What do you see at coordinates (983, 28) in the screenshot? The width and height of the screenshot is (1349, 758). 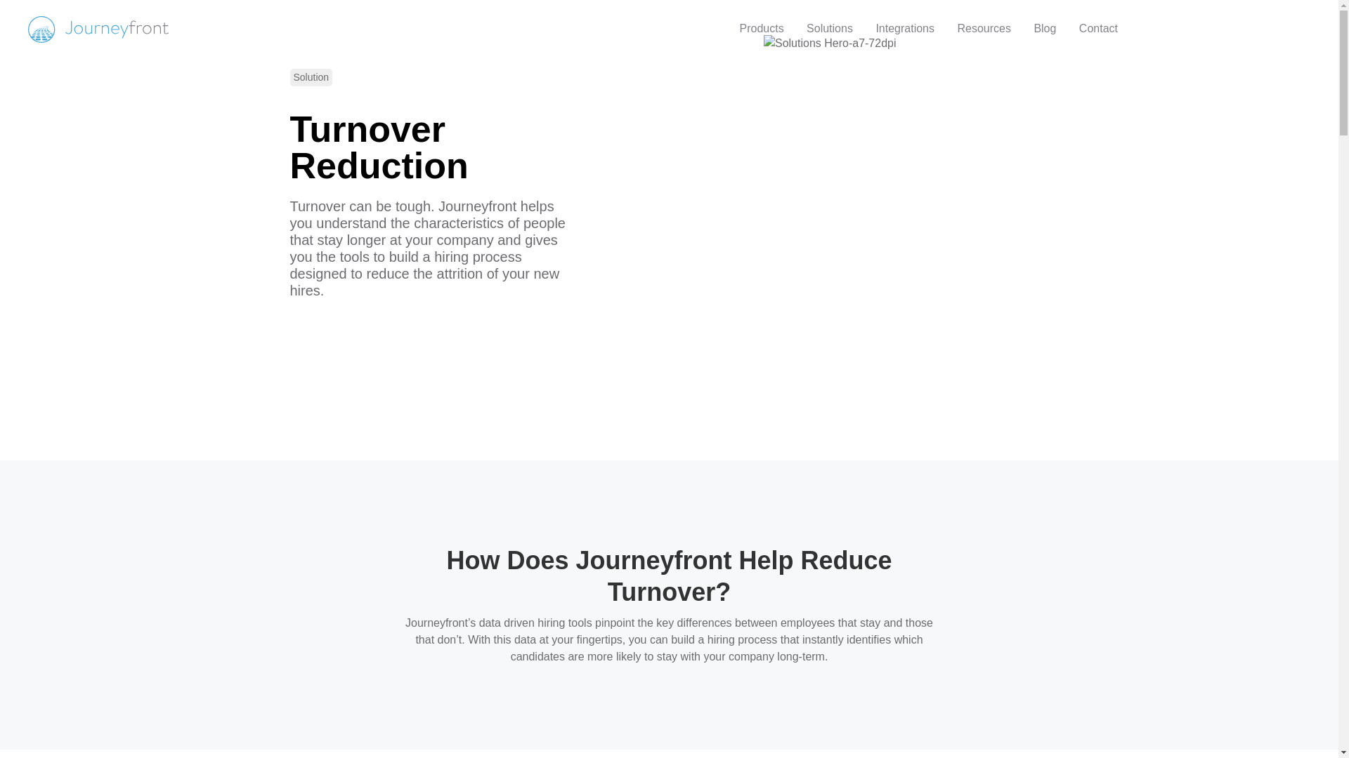 I see `Resources` at bounding box center [983, 28].